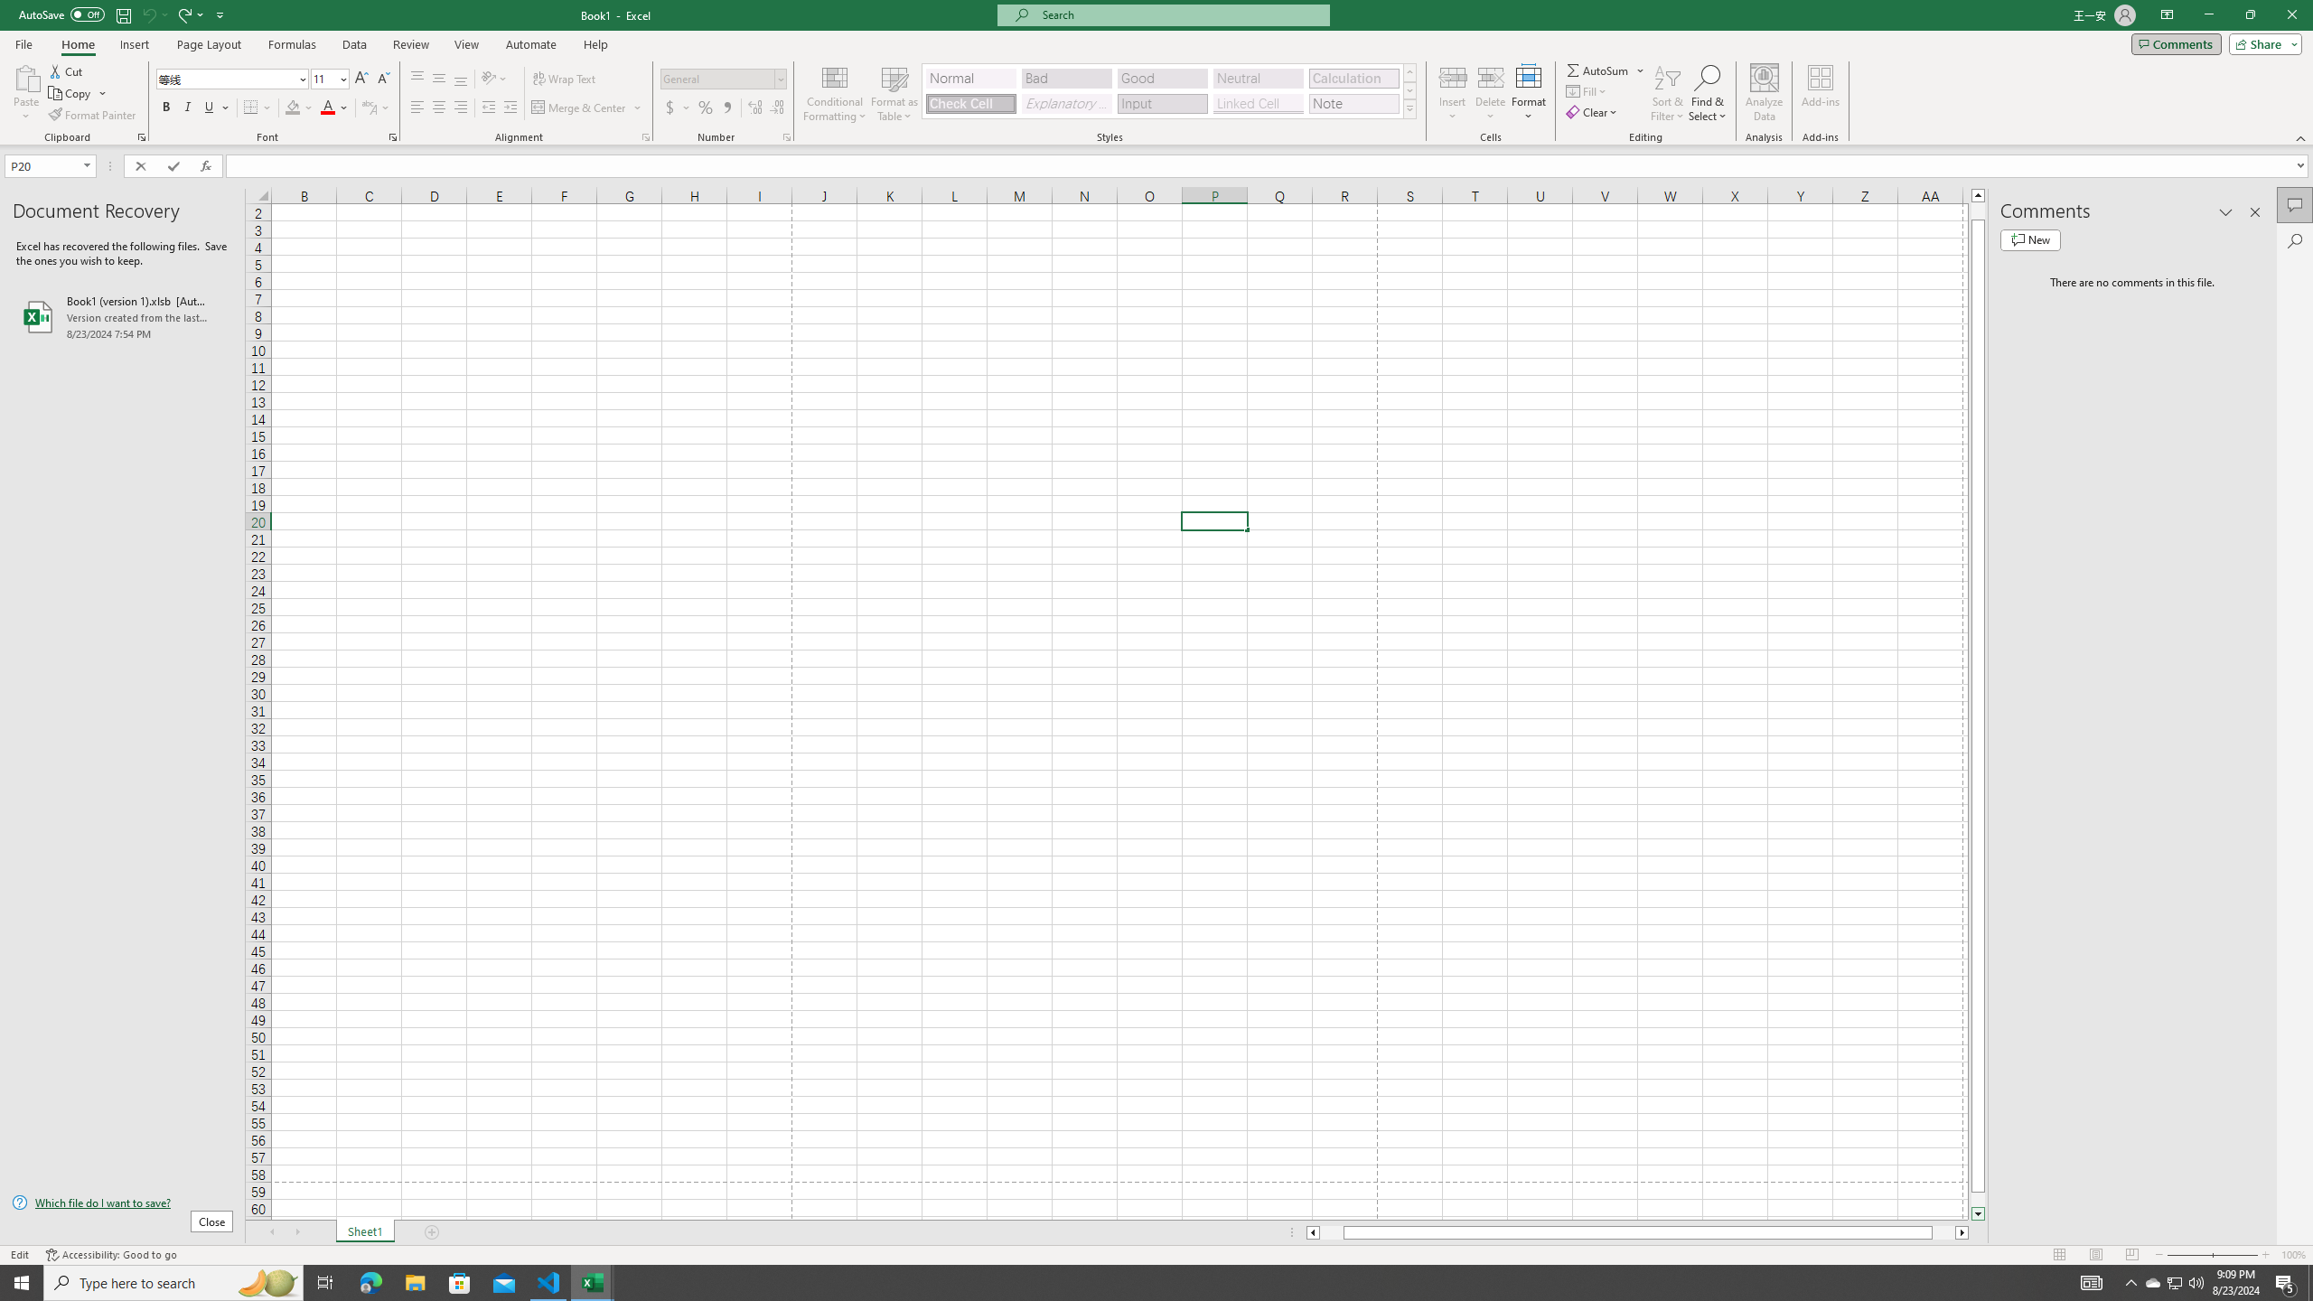 The width and height of the screenshot is (2313, 1301). What do you see at coordinates (1453, 77) in the screenshot?
I see `Insert Cells` at bounding box center [1453, 77].